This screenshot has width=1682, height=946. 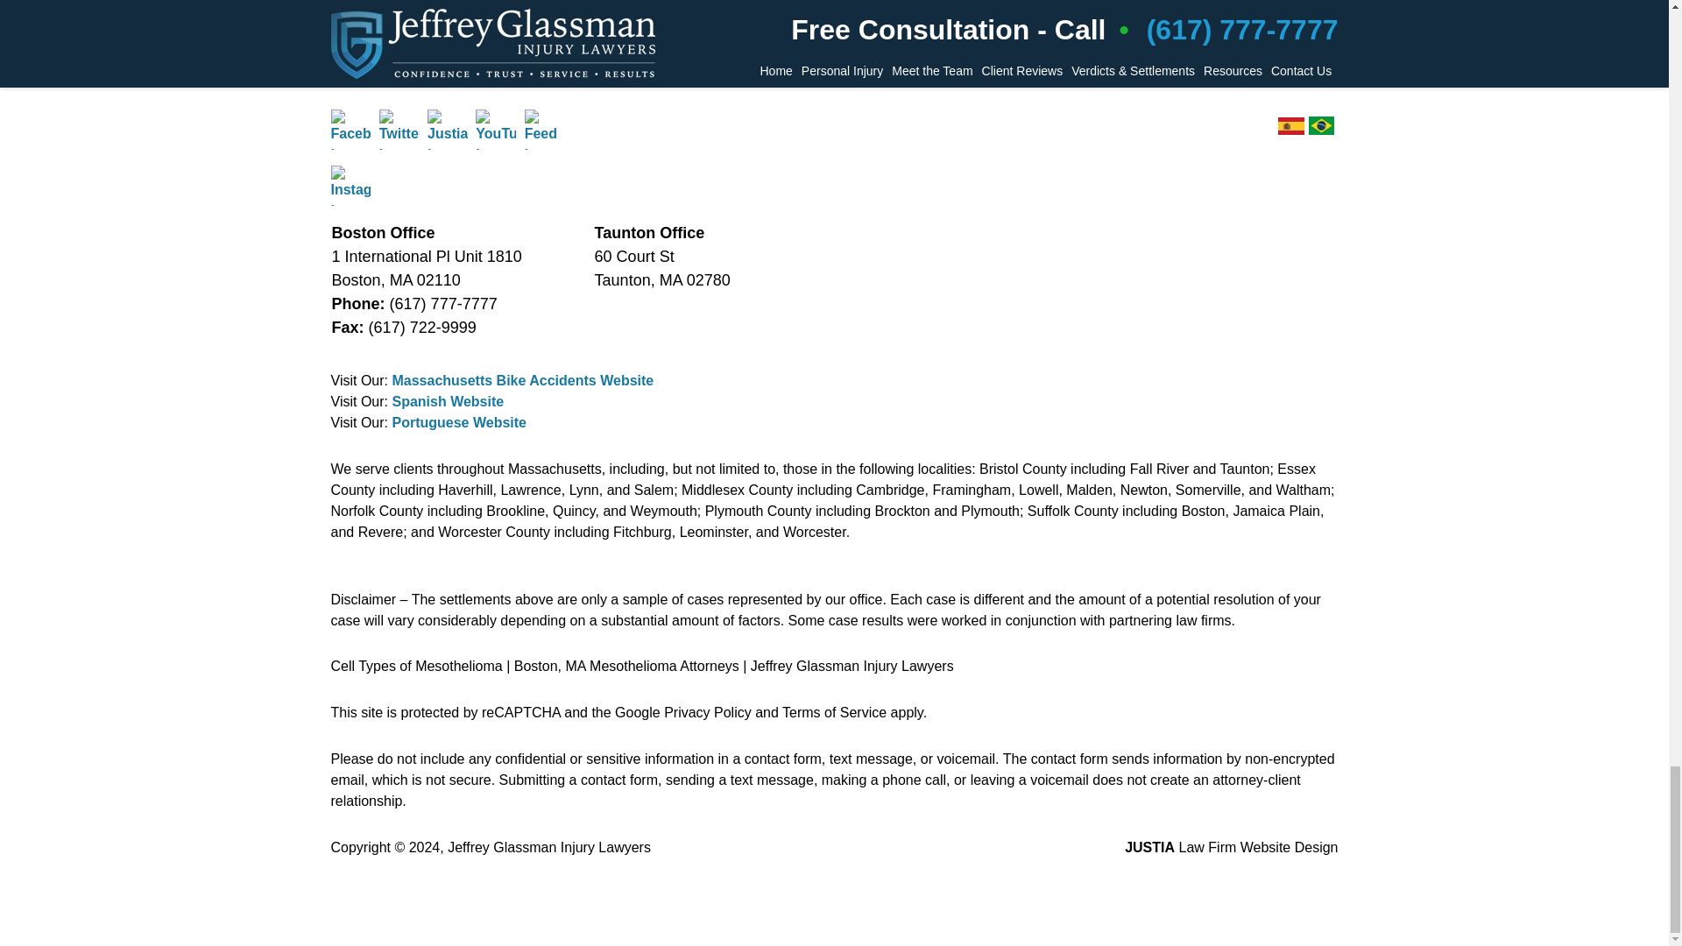 I want to click on Feed, so click(x=545, y=130).